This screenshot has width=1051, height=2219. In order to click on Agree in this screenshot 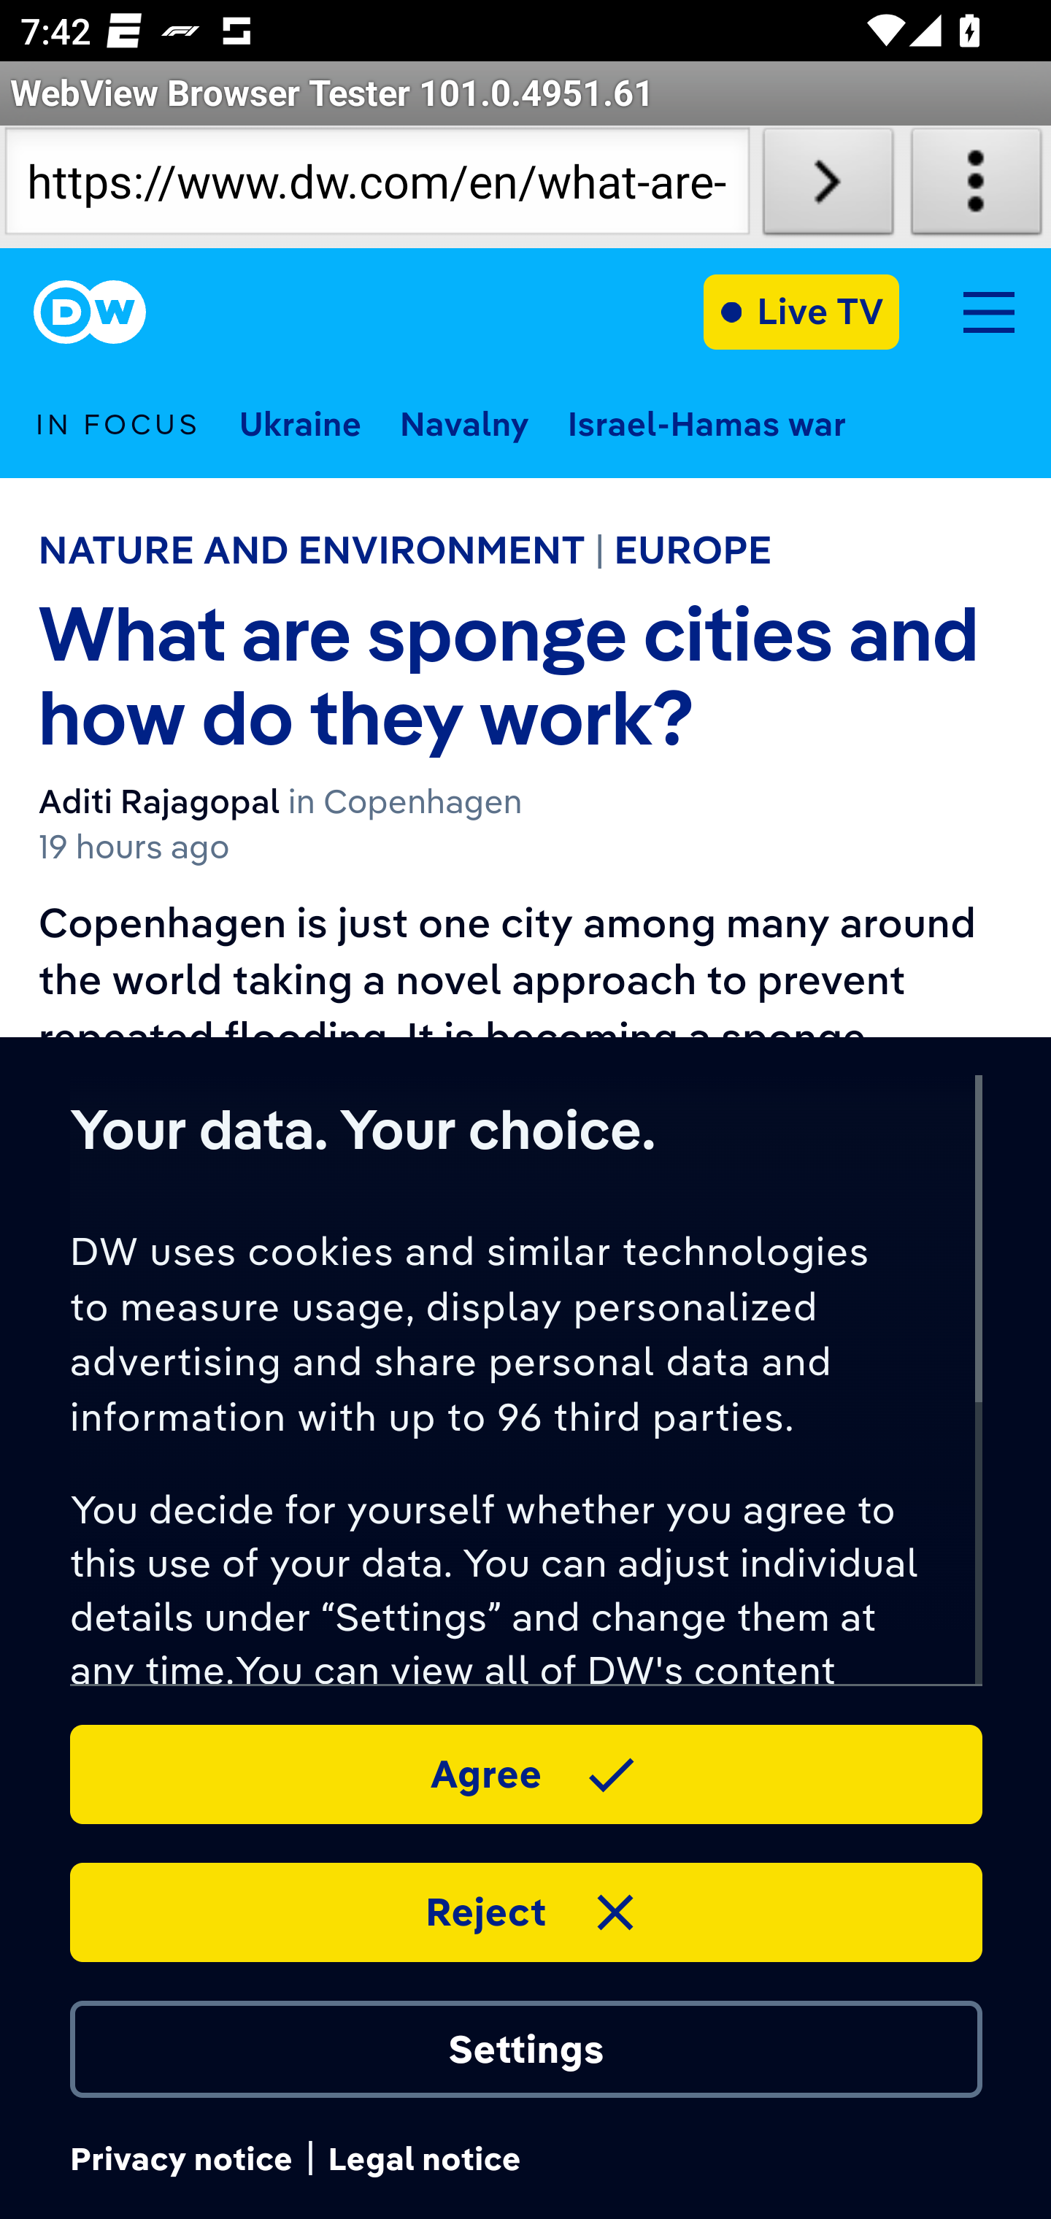, I will do `click(525, 1772)`.